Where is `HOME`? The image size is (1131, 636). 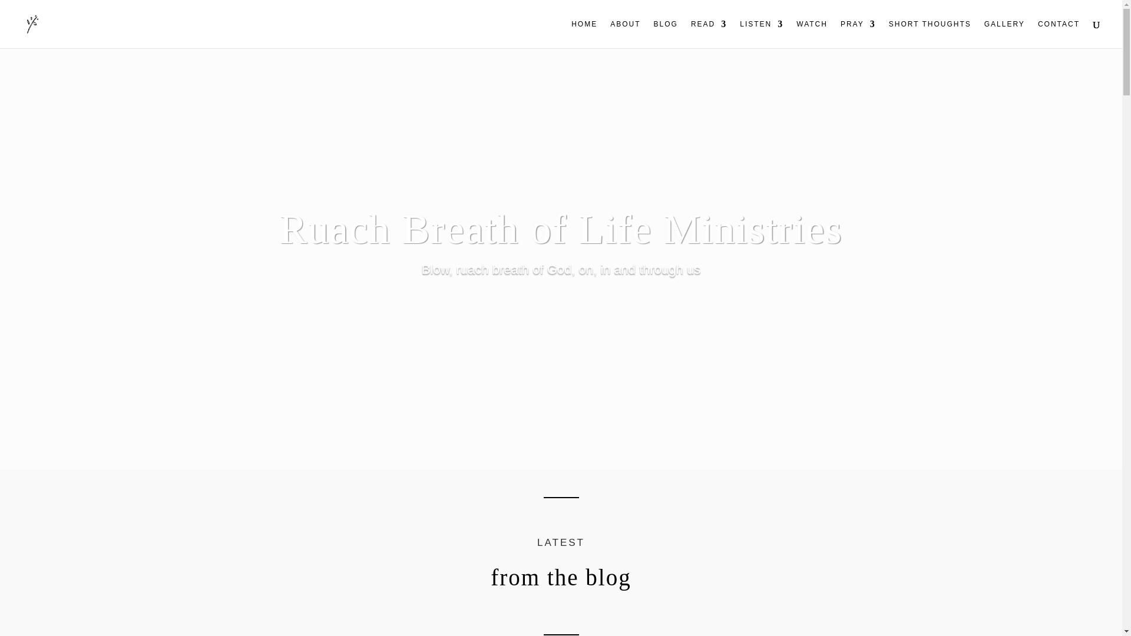
HOME is located at coordinates (584, 34).